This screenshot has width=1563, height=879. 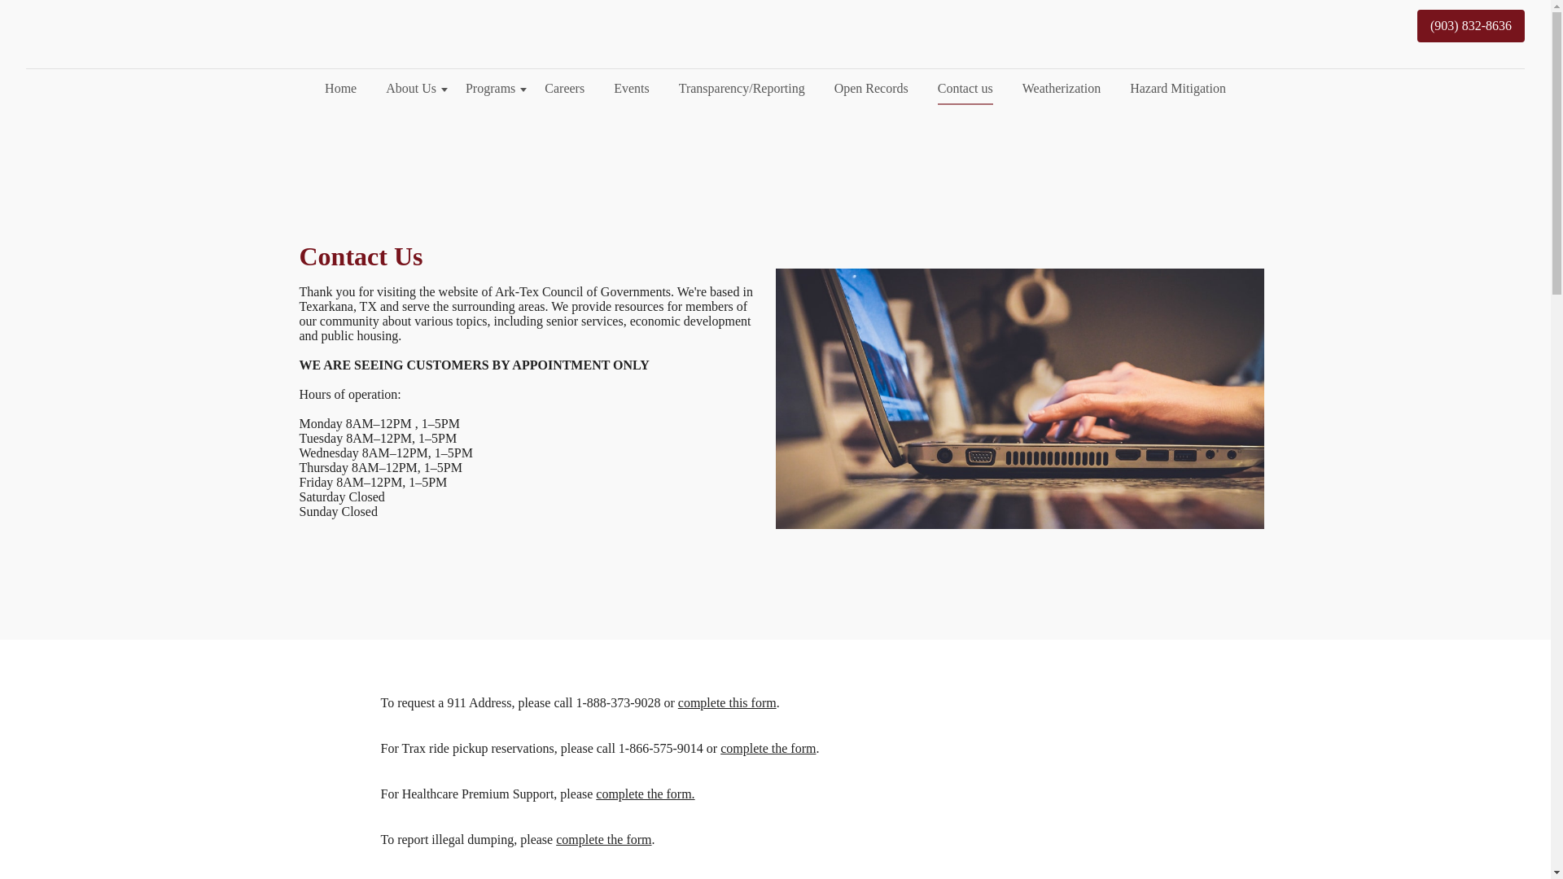 I want to click on contact form, so click(x=607, y=878).